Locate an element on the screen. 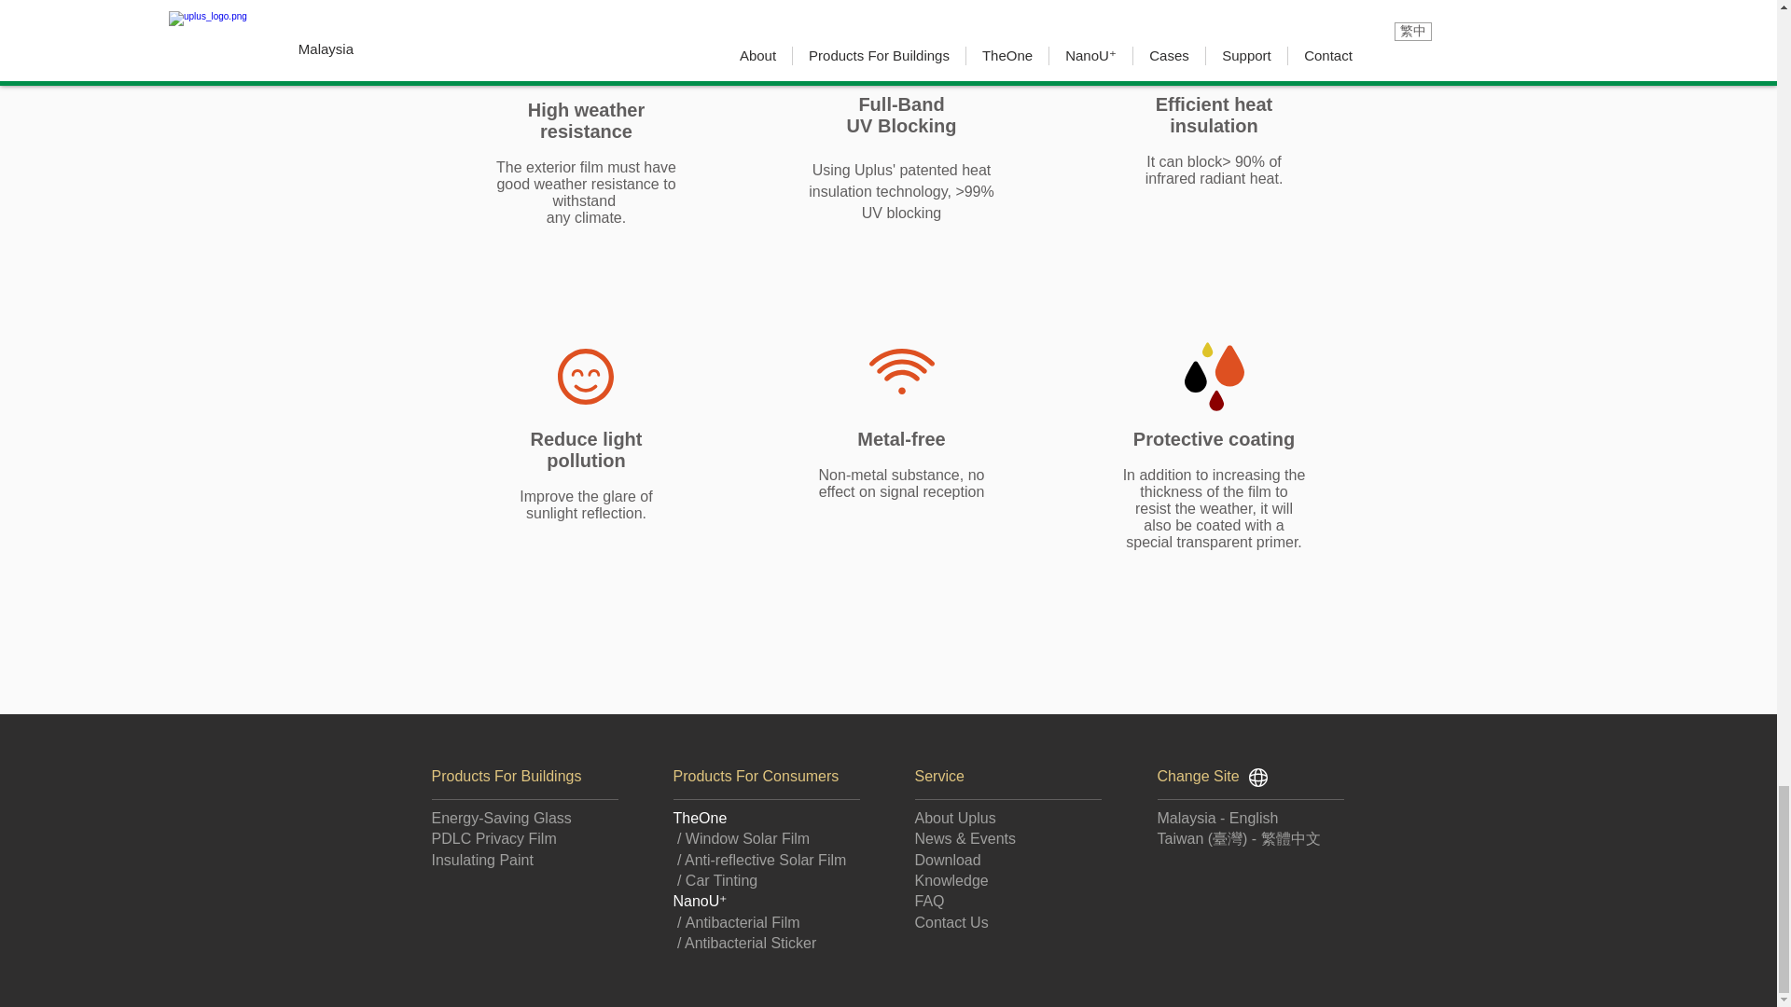  Insulating Paint is located at coordinates (481, 860).